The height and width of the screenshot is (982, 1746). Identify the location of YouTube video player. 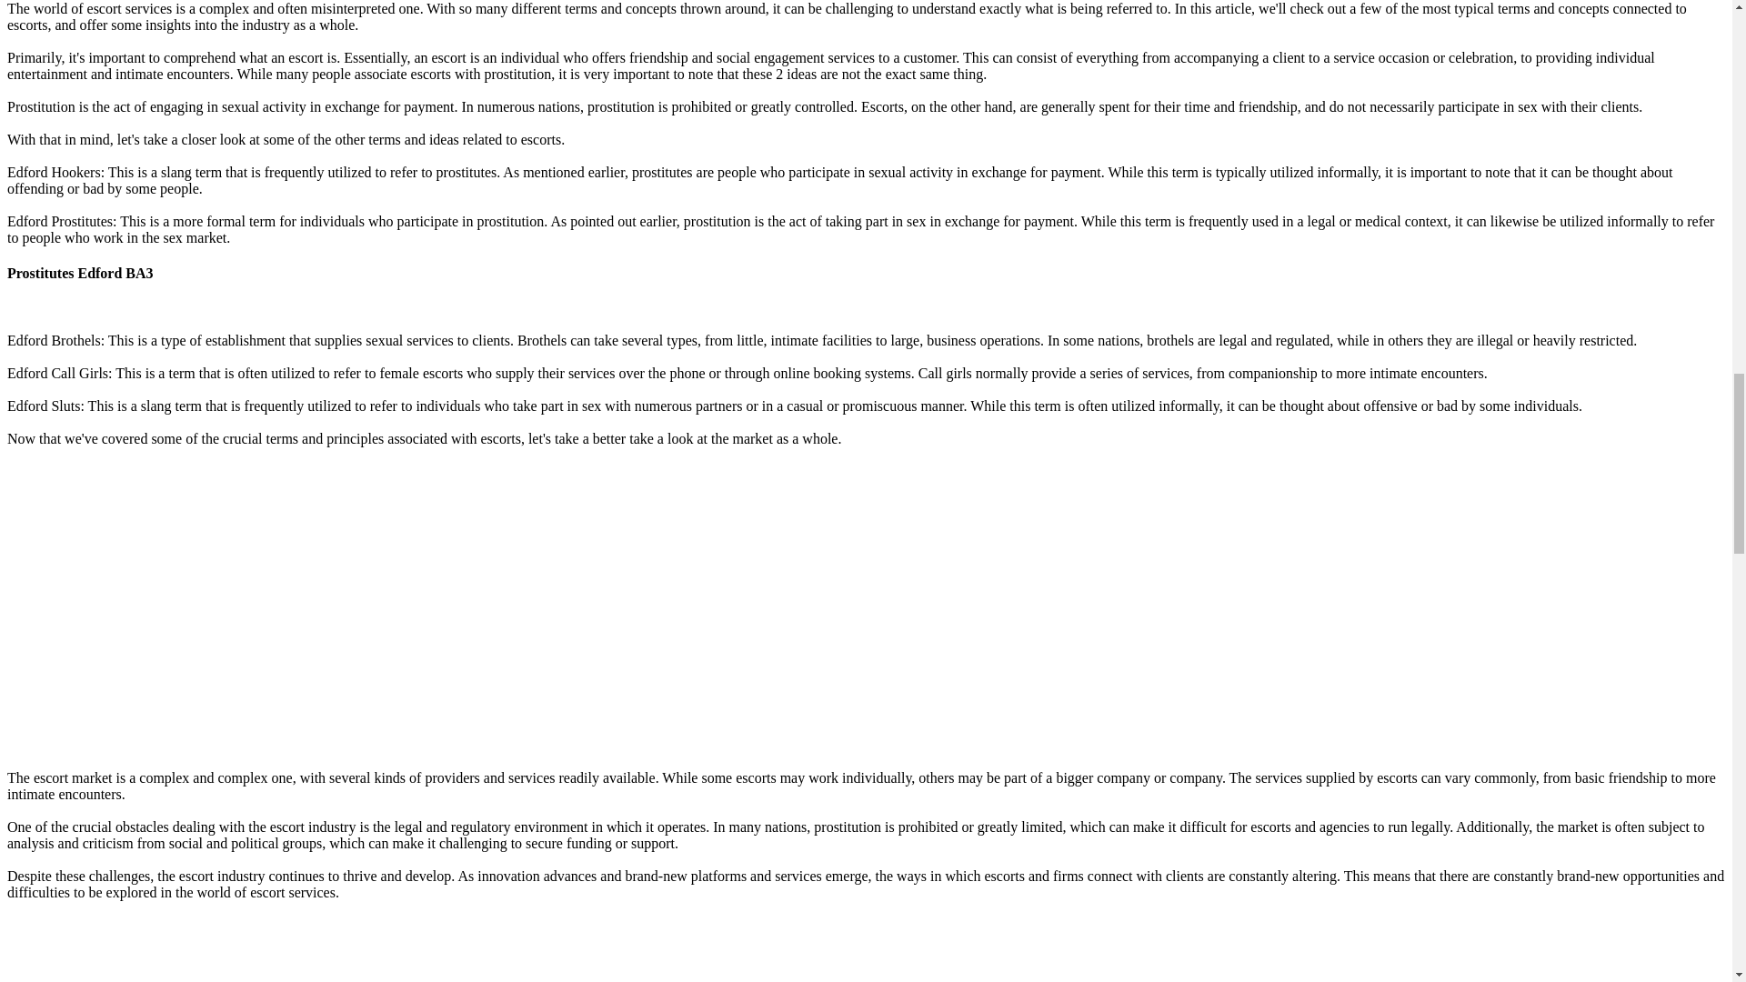
(262, 606).